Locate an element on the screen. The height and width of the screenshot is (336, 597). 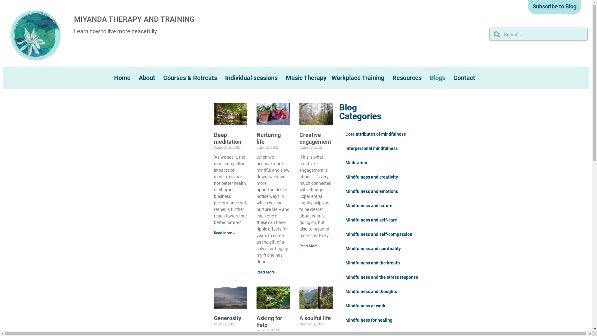
A soulful life is located at coordinates (315, 318).